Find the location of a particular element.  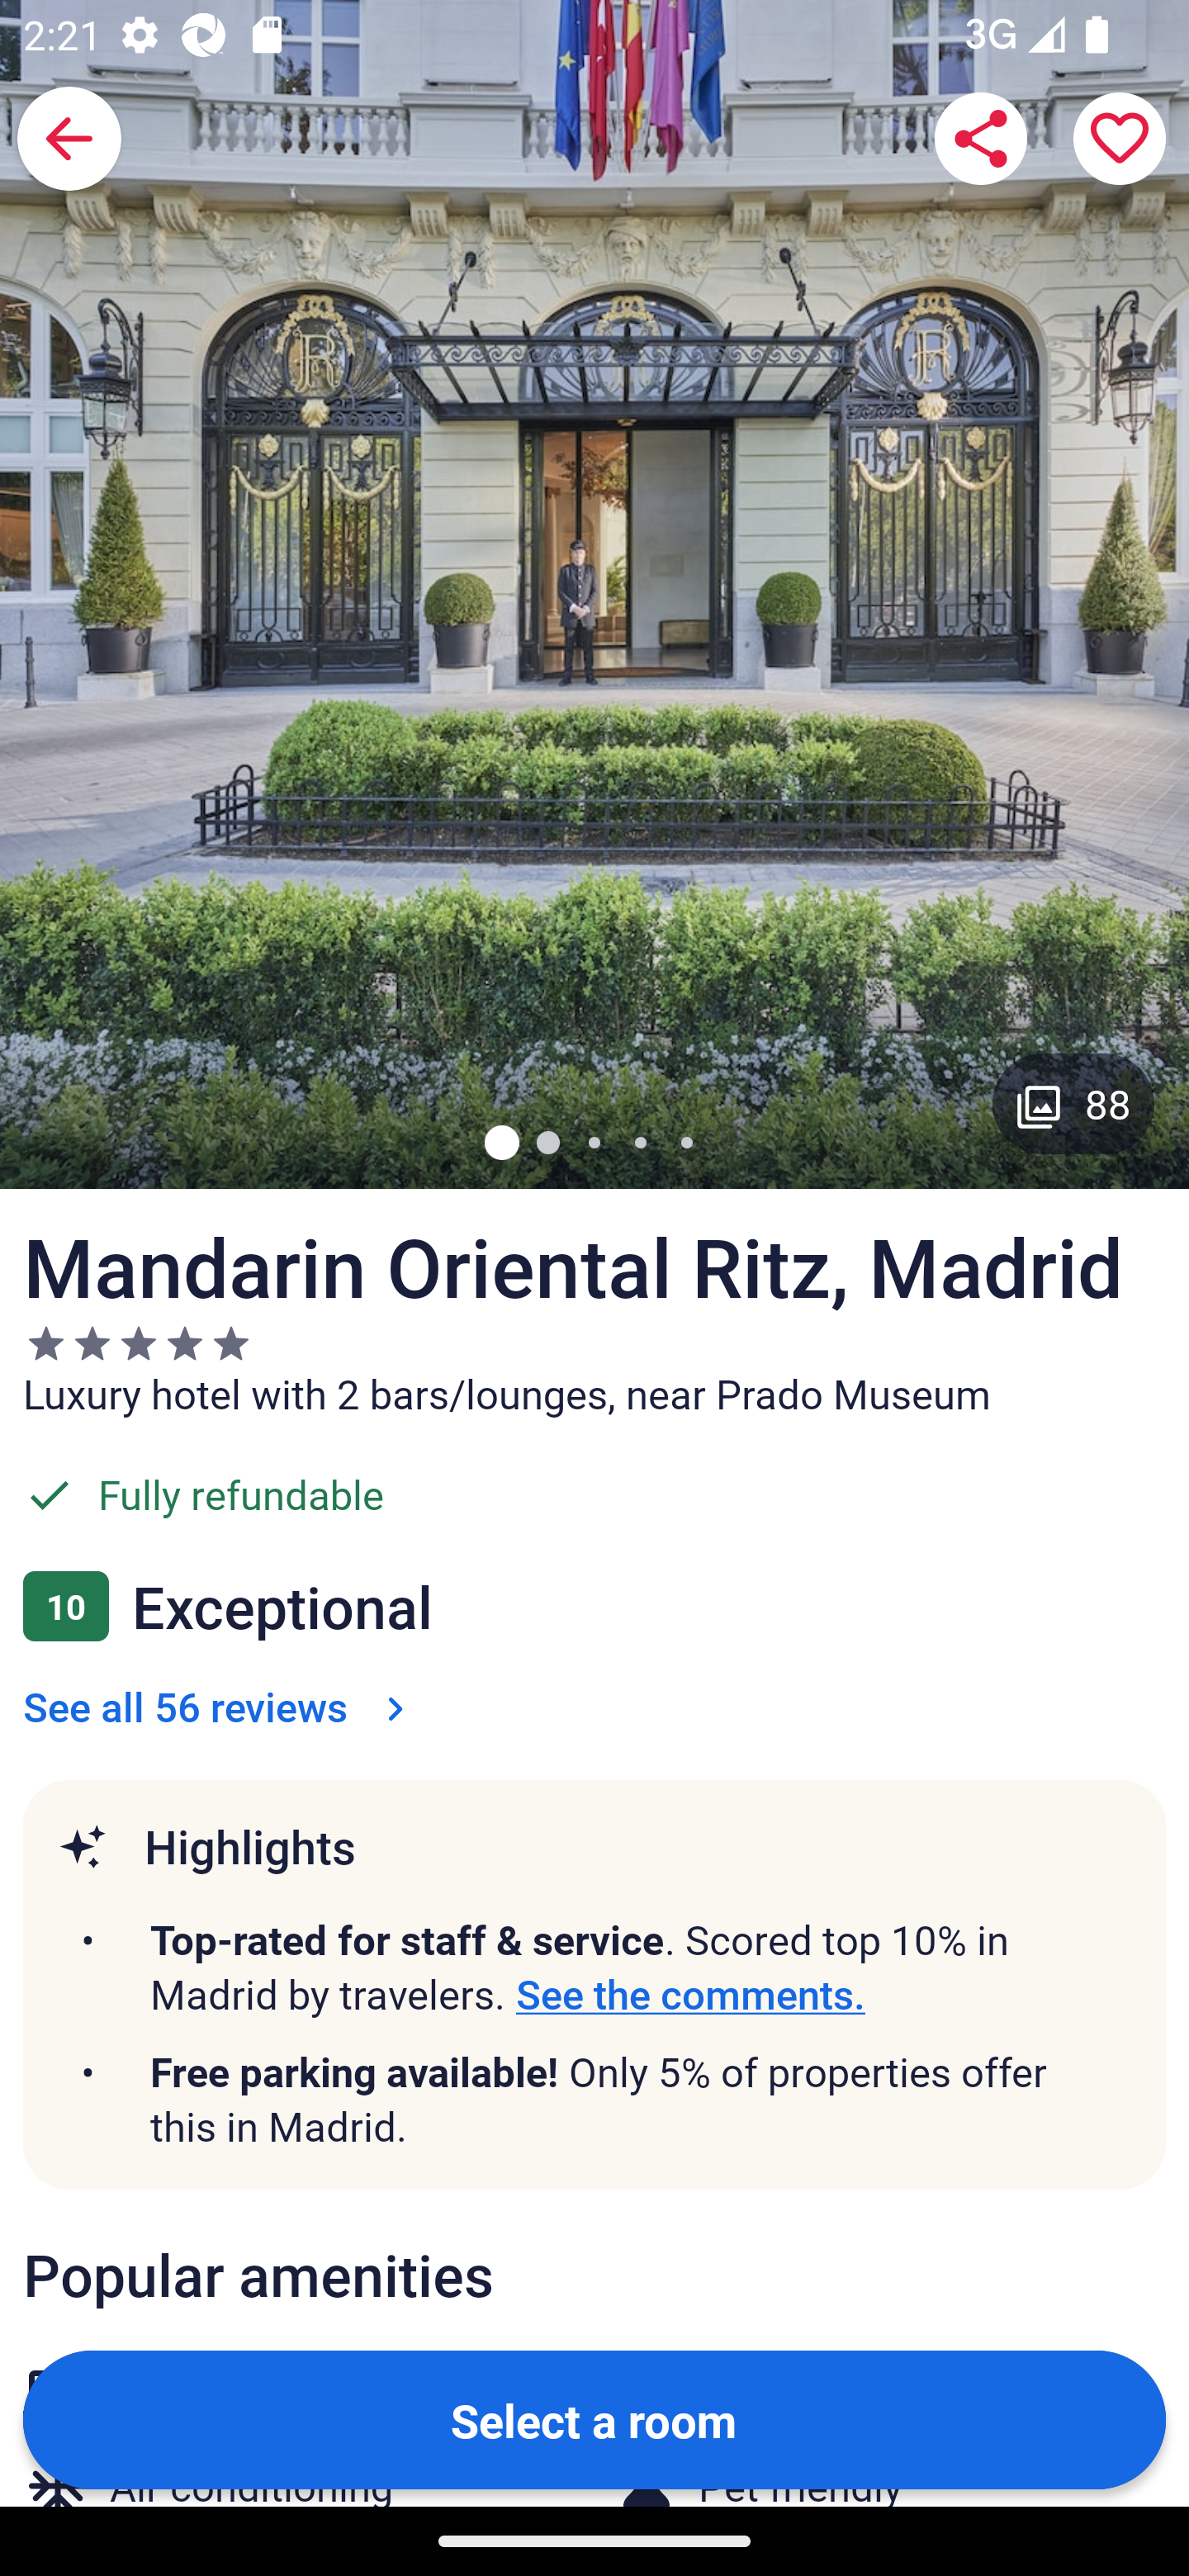

Save property to a trip is located at coordinates (1120, 139).